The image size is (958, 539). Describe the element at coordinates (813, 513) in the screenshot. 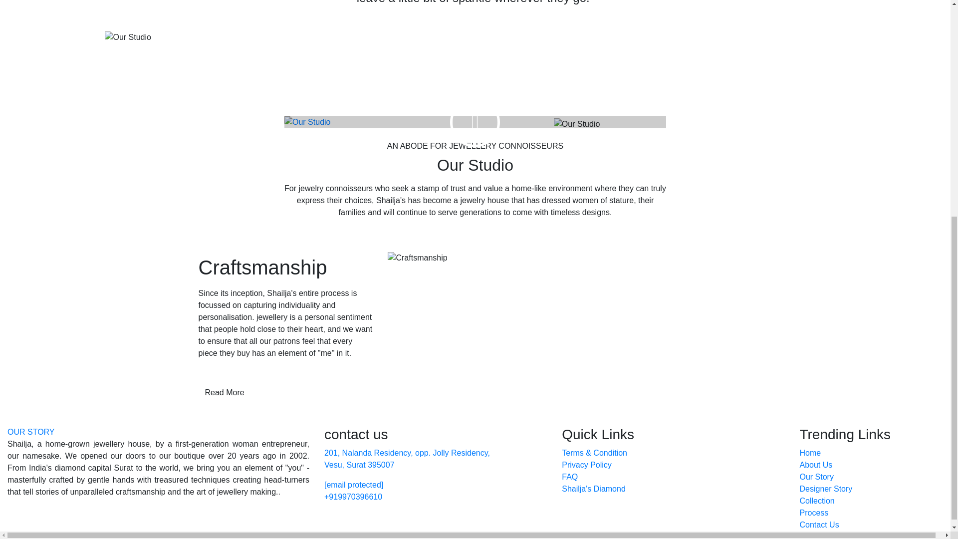

I see `Process` at that location.